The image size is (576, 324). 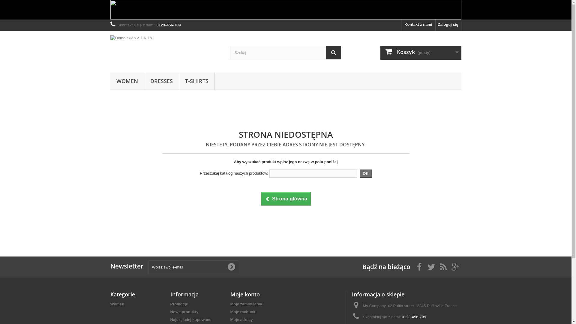 What do you see at coordinates (118, 304) in the screenshot?
I see `Women` at bounding box center [118, 304].